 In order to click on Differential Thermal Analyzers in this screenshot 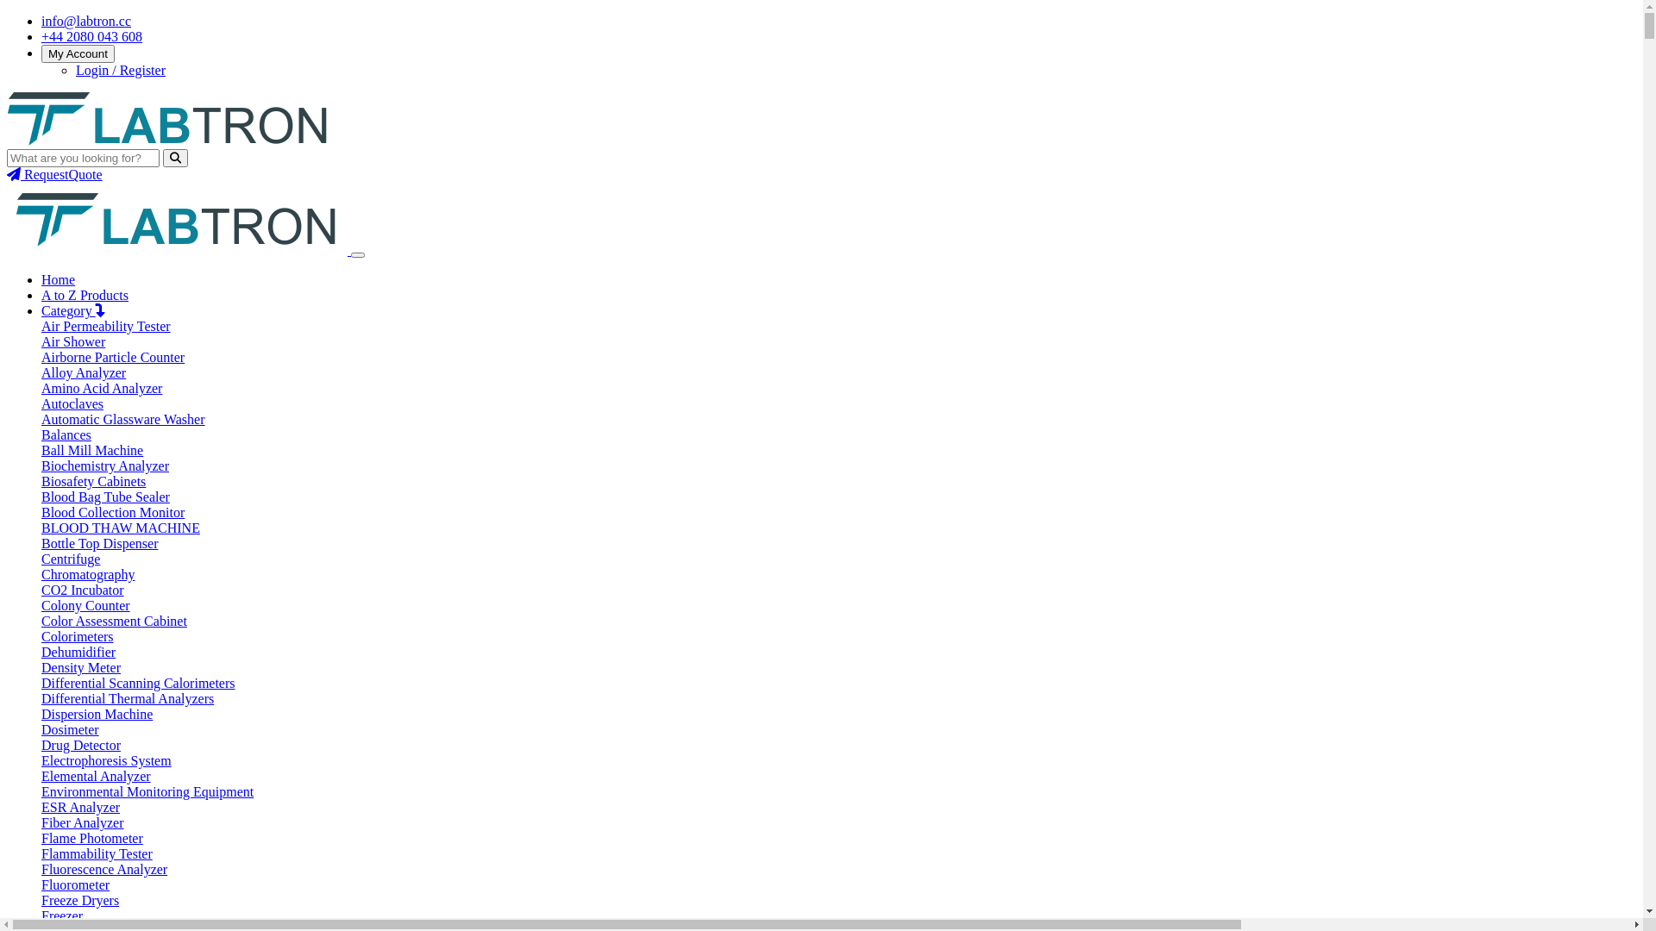, I will do `click(128, 698)`.